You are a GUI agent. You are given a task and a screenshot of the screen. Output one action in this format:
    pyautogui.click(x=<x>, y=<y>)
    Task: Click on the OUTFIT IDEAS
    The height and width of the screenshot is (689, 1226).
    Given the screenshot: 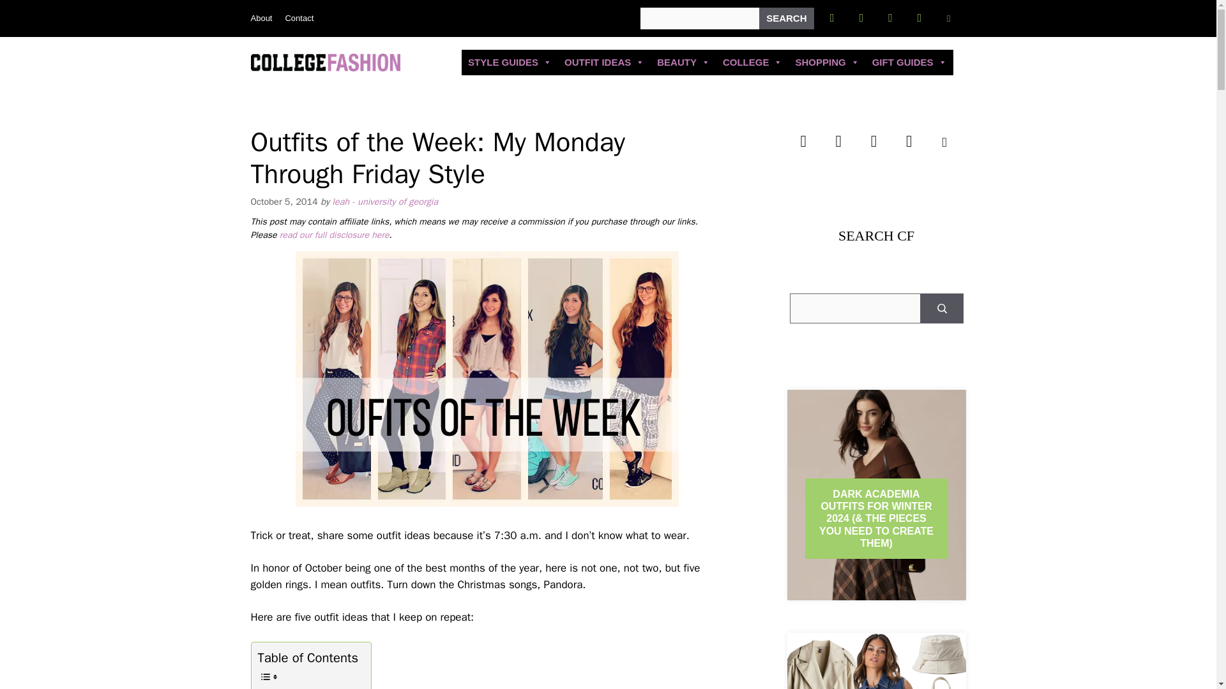 What is the action you would take?
    pyautogui.click(x=604, y=62)
    